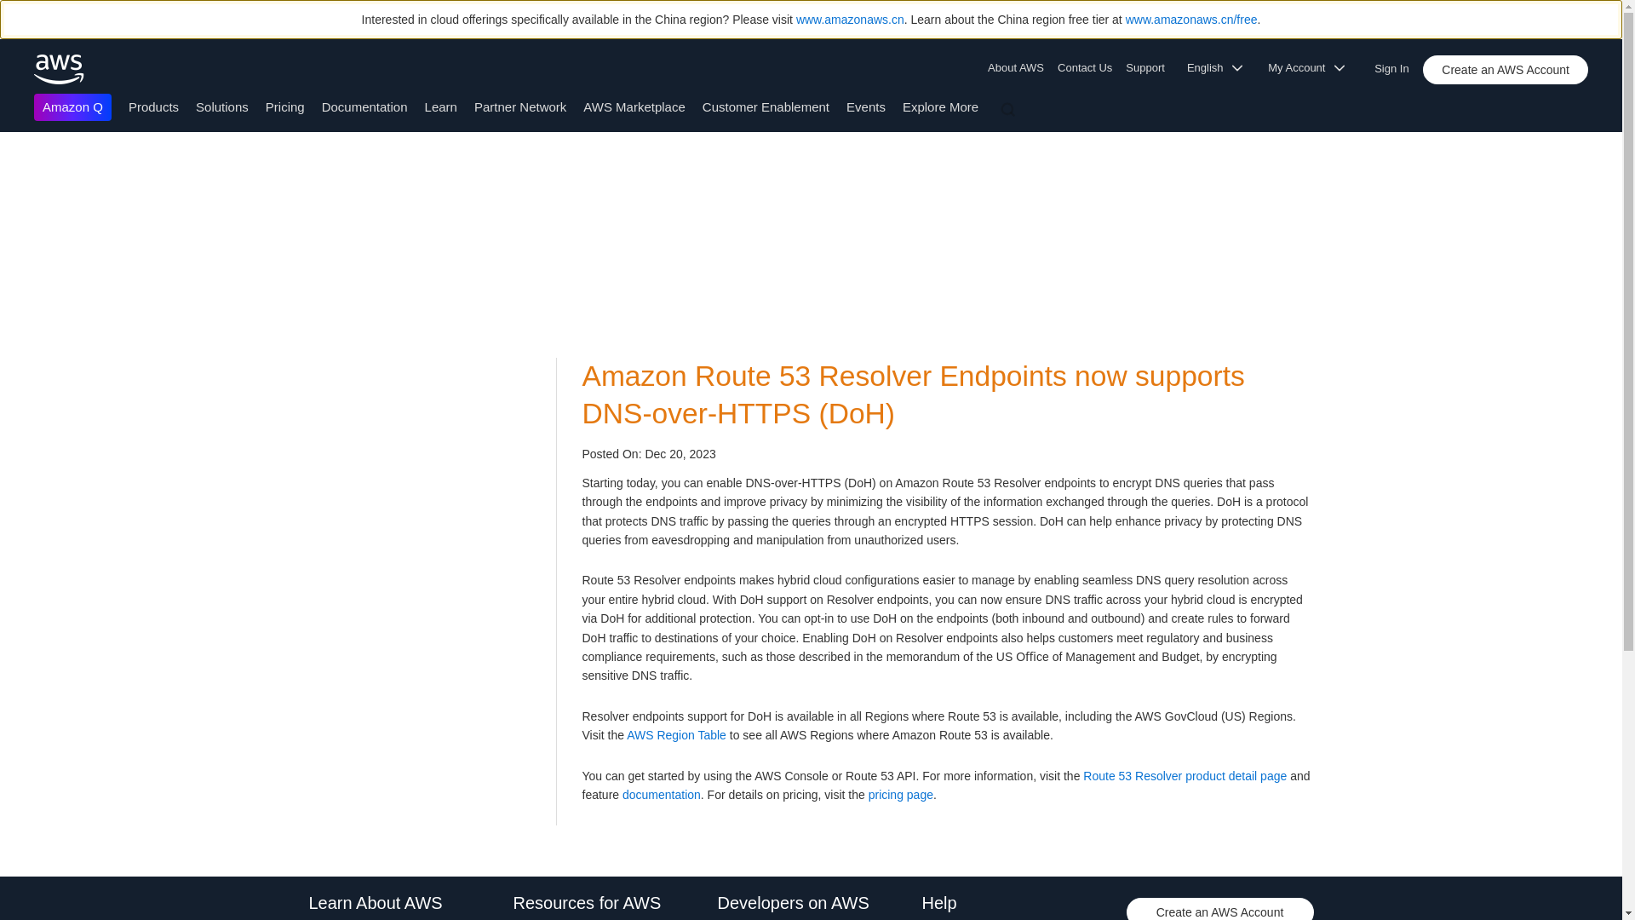  Describe the element at coordinates (866, 106) in the screenshot. I see `Events` at that location.